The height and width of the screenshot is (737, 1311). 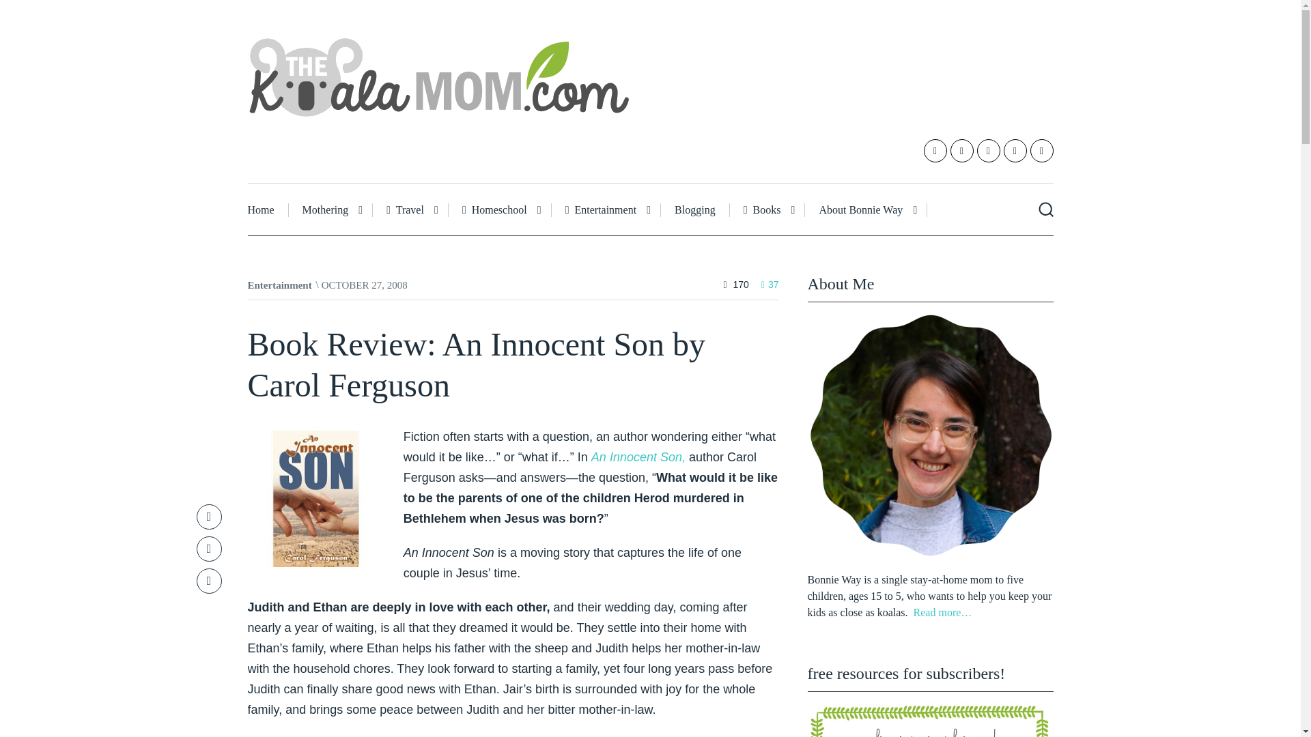 I want to click on View all posts in Entertainment, so click(x=279, y=285).